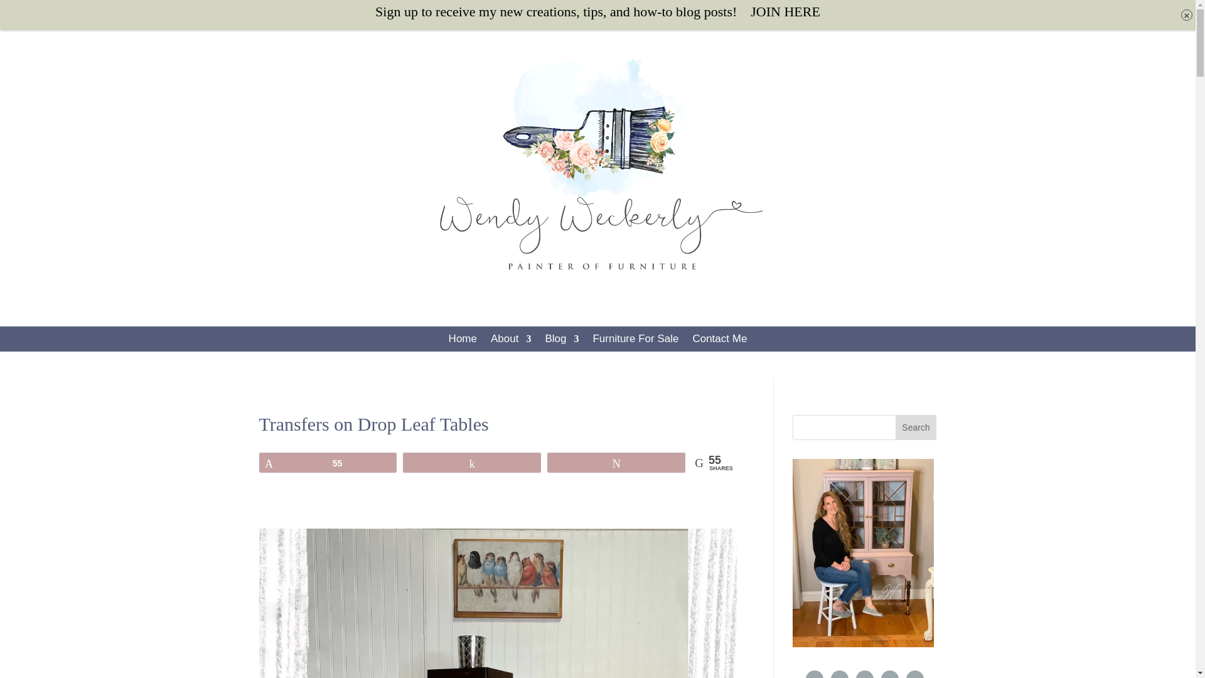 The width and height of the screenshot is (1205, 678). What do you see at coordinates (511, 342) in the screenshot?
I see `About` at bounding box center [511, 342].